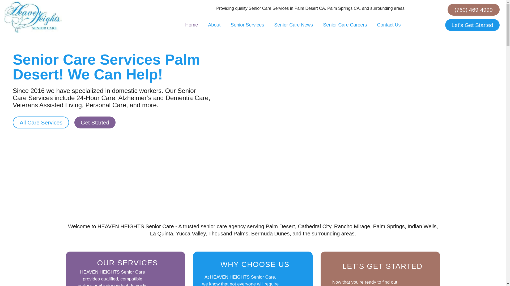 This screenshot has height=286, width=510. I want to click on Senior Care Careers, so click(345, 25).